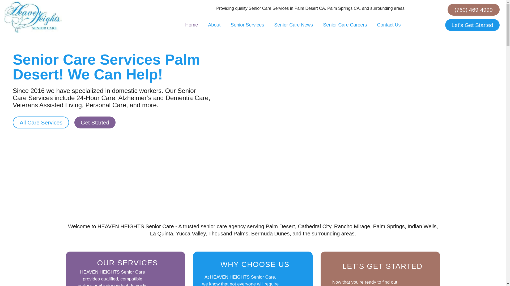 This screenshot has height=286, width=510. I want to click on Senior Care Careers, so click(345, 25).